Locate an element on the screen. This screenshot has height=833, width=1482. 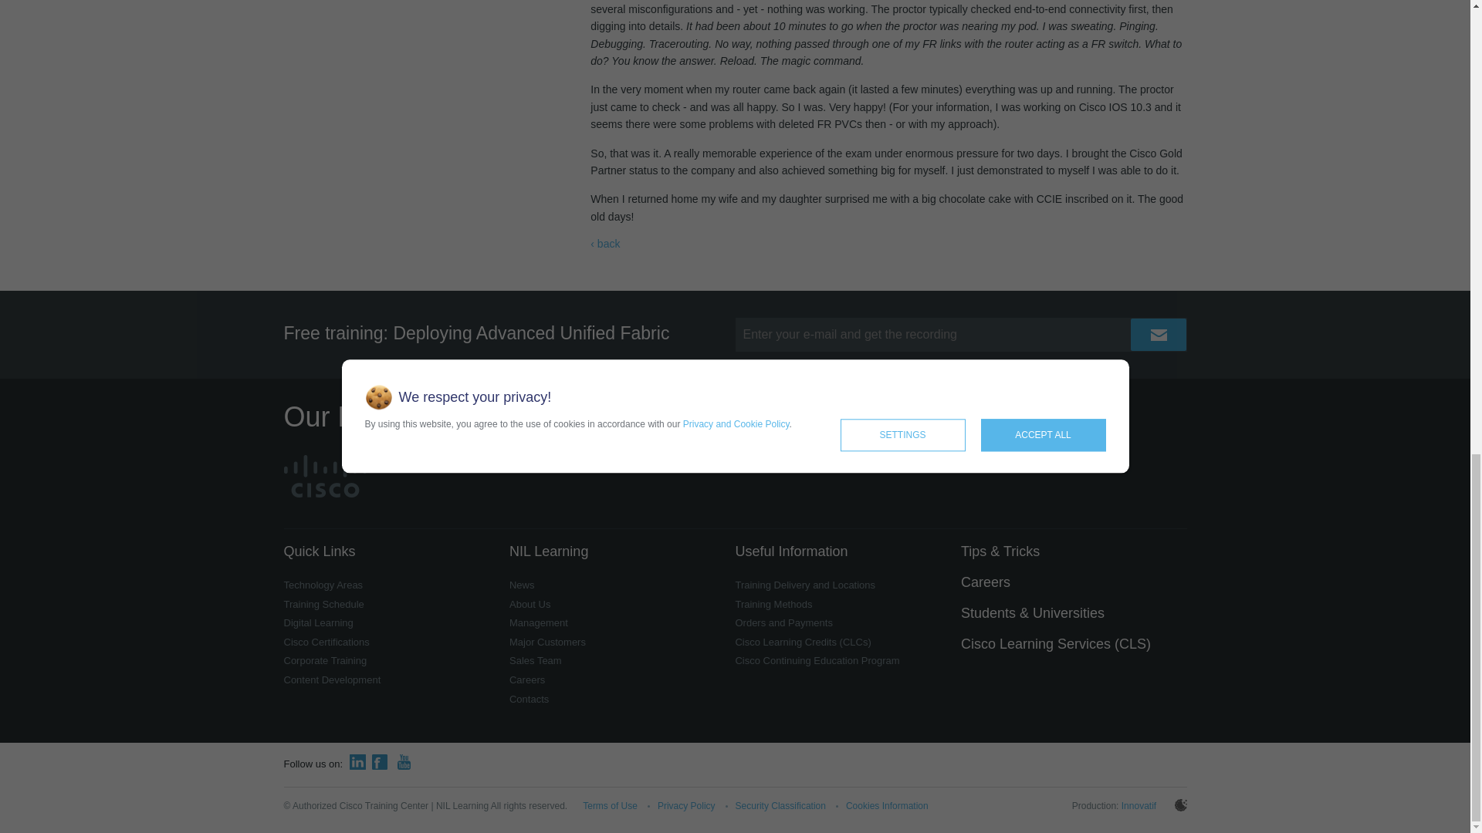
Management is located at coordinates (539, 623).